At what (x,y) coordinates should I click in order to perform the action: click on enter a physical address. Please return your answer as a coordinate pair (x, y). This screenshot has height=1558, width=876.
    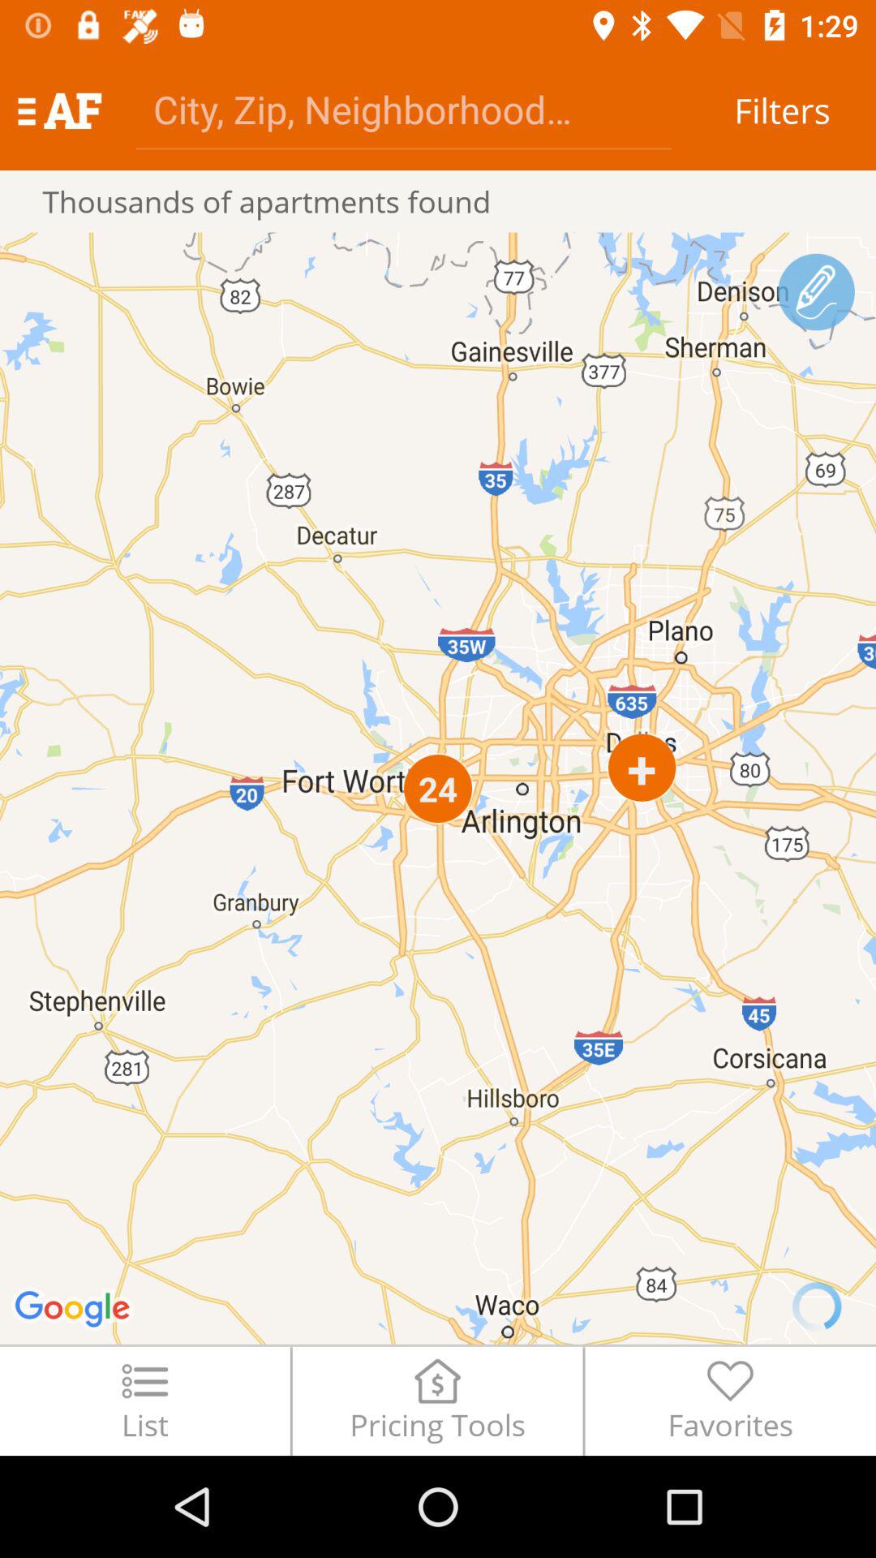
    Looking at the image, I should click on (404, 109).